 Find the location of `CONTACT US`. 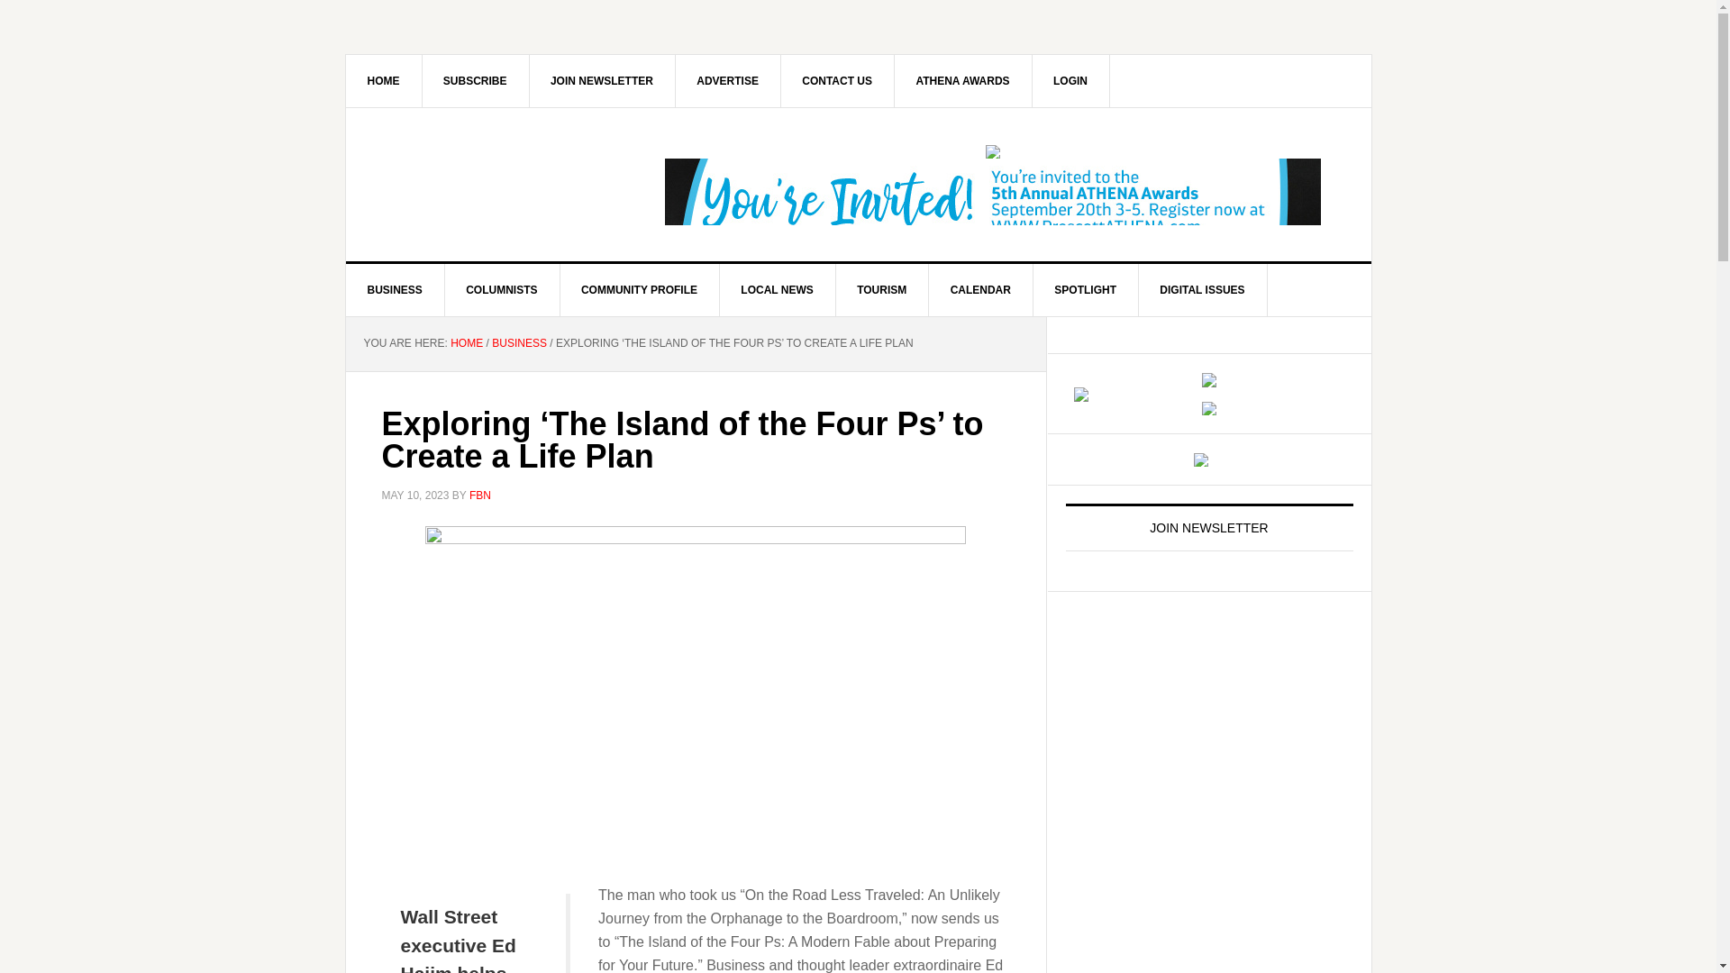

CONTACT US is located at coordinates (836, 80).